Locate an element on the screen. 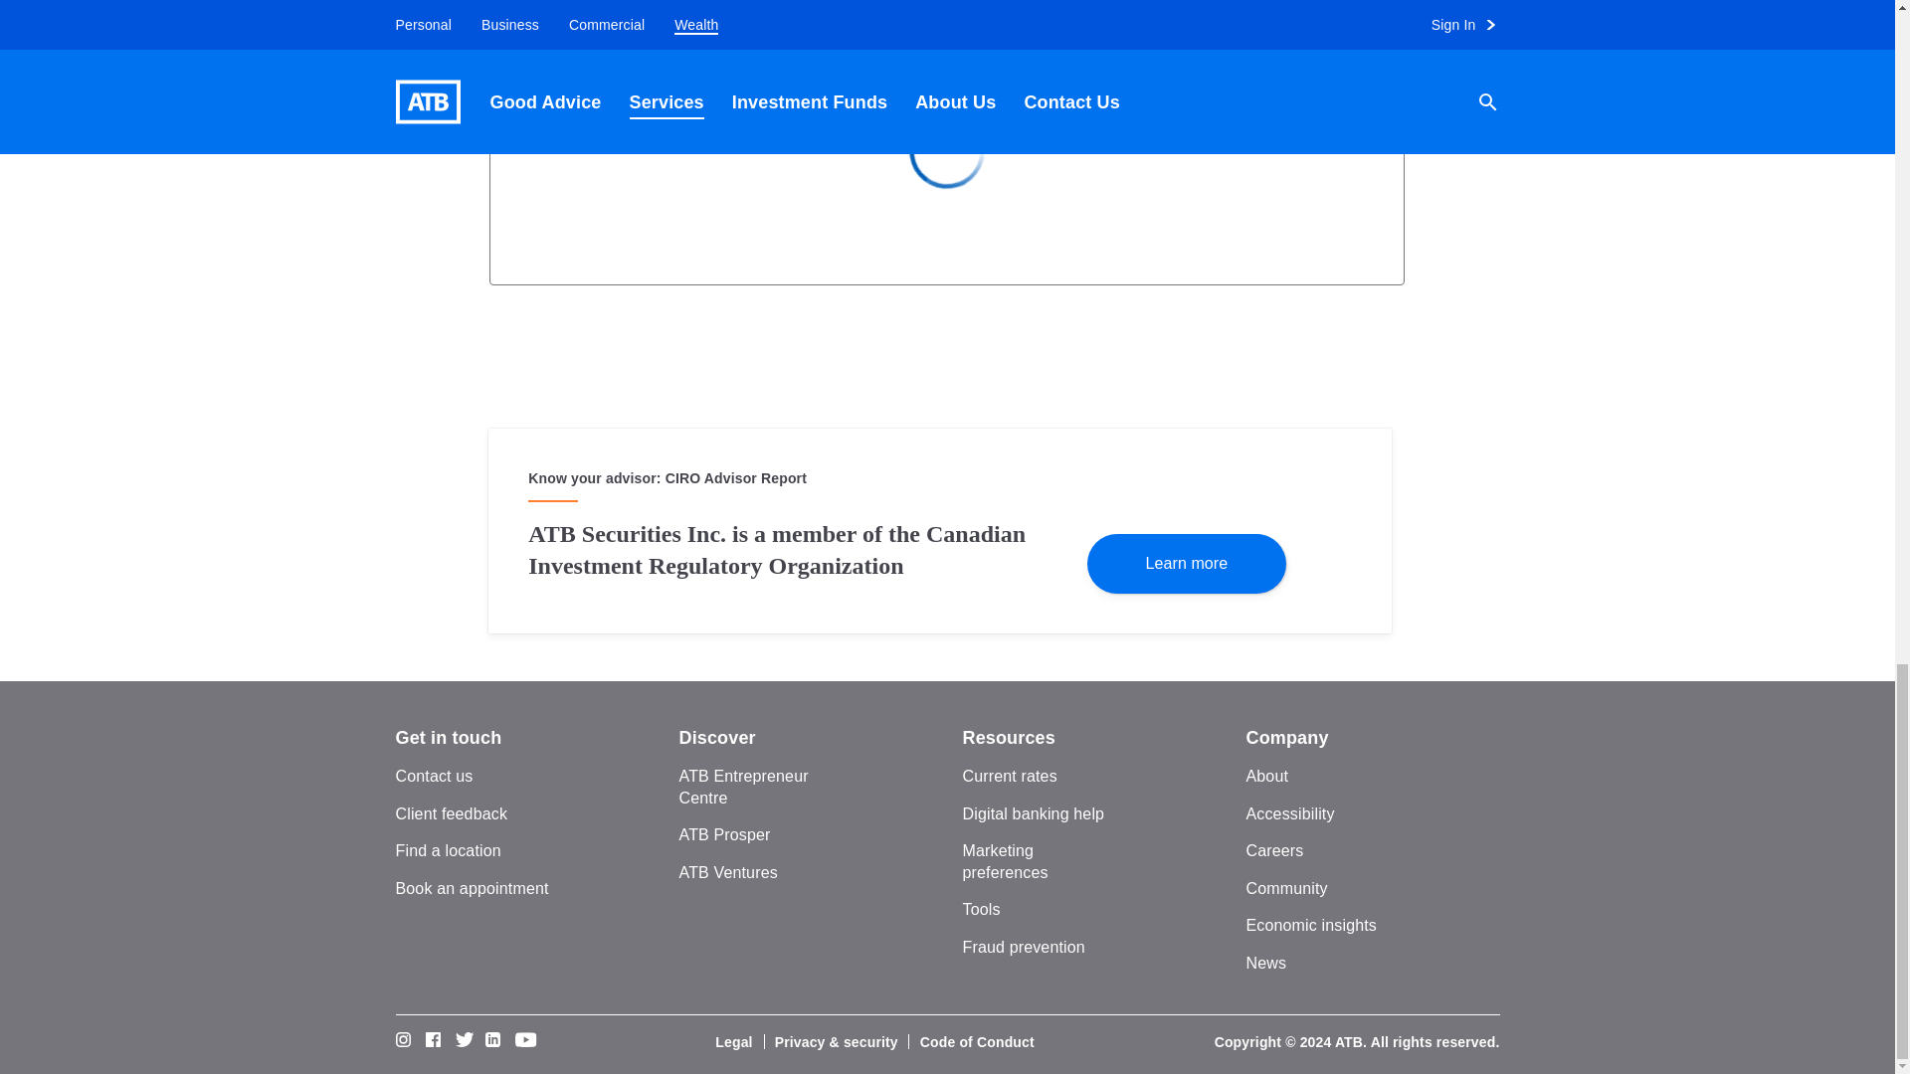 The width and height of the screenshot is (1910, 1074). Contact us is located at coordinates (434, 776).